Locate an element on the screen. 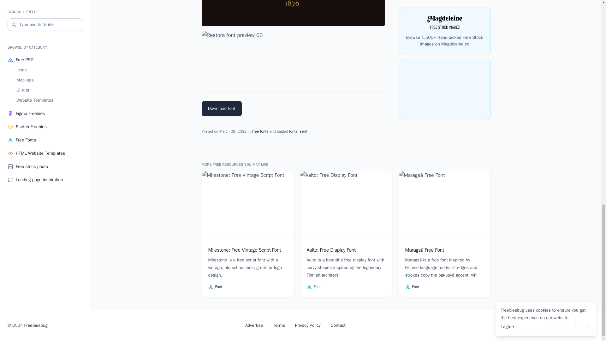 Image resolution: width=606 pixels, height=341 pixels. fonts is located at coordinates (293, 131).